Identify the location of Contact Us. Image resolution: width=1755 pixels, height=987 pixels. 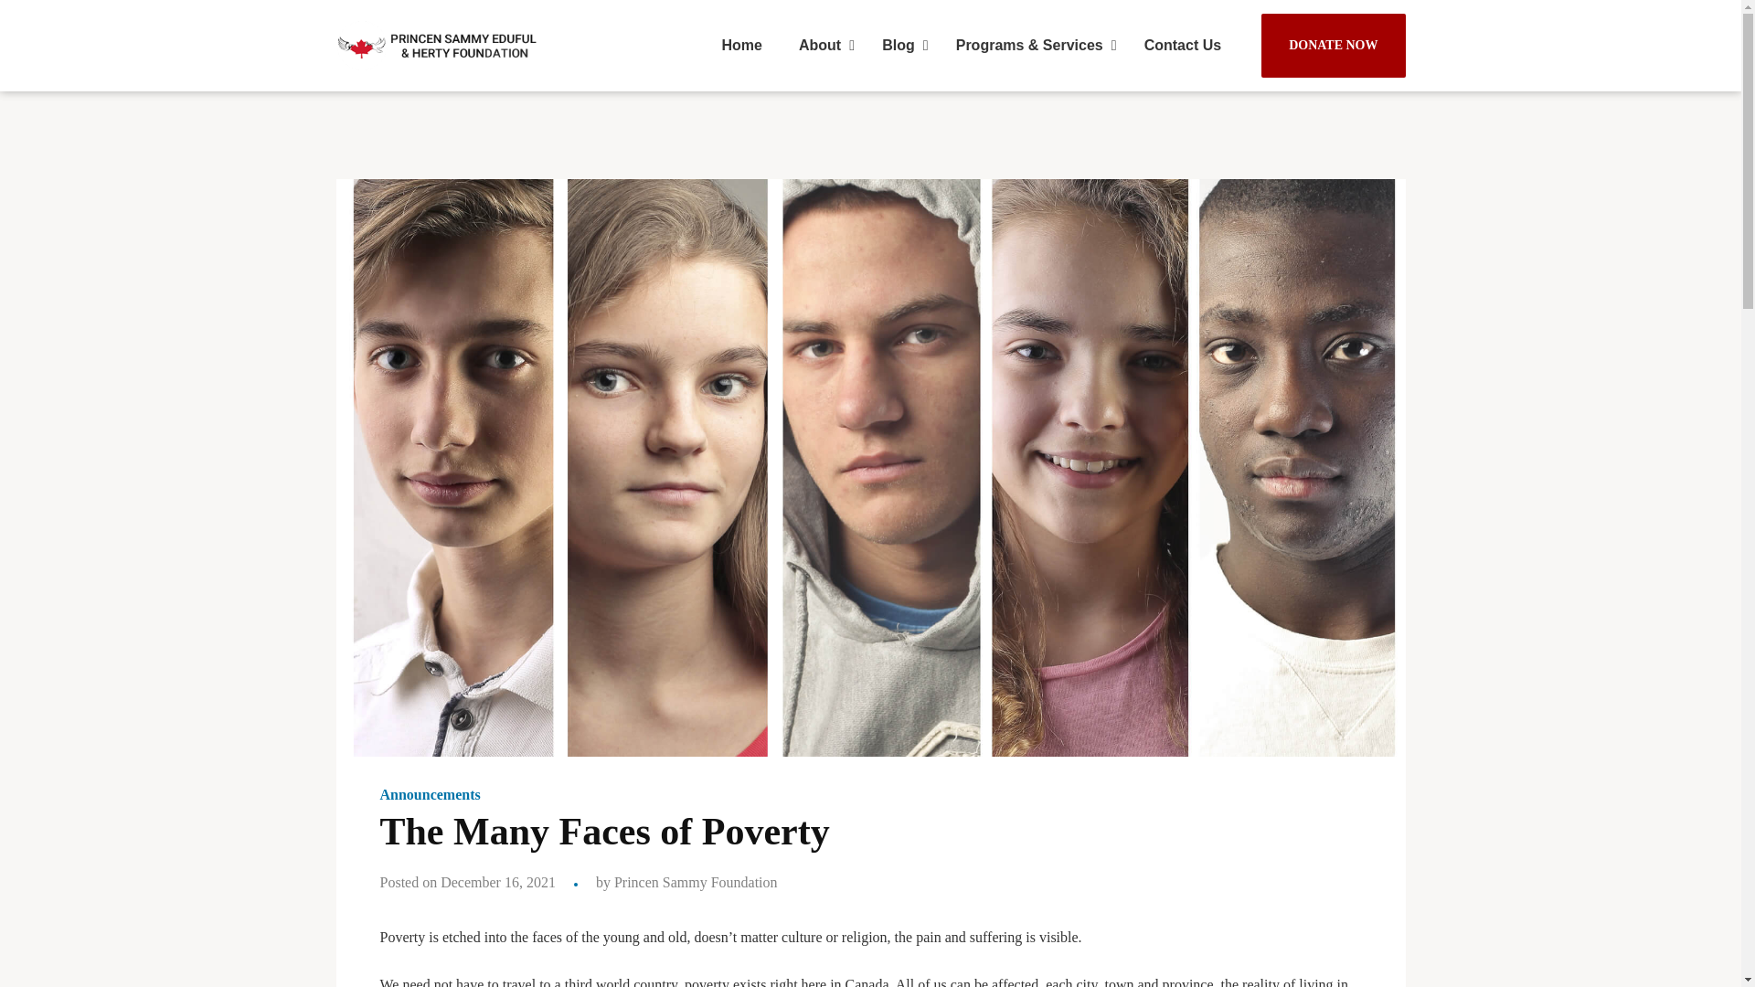
(1183, 46).